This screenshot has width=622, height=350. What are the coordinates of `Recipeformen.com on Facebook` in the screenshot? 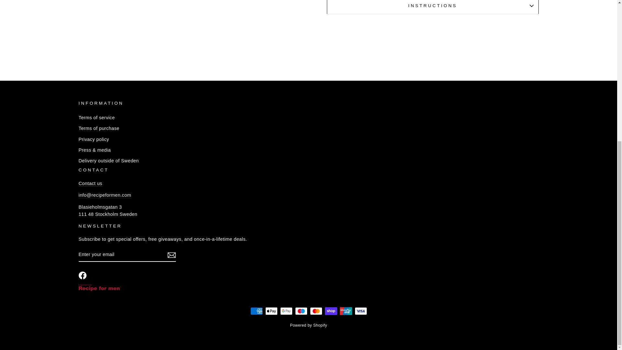 It's located at (82, 275).